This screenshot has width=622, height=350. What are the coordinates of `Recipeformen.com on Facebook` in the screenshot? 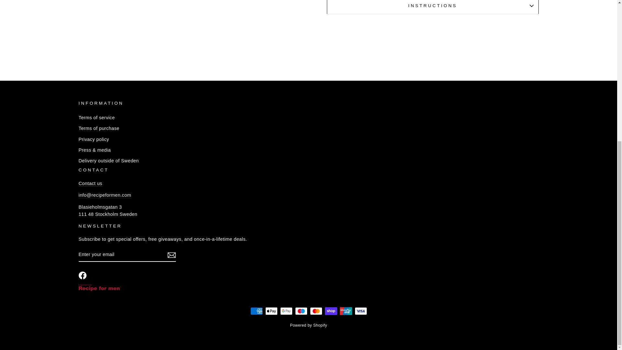 It's located at (82, 275).